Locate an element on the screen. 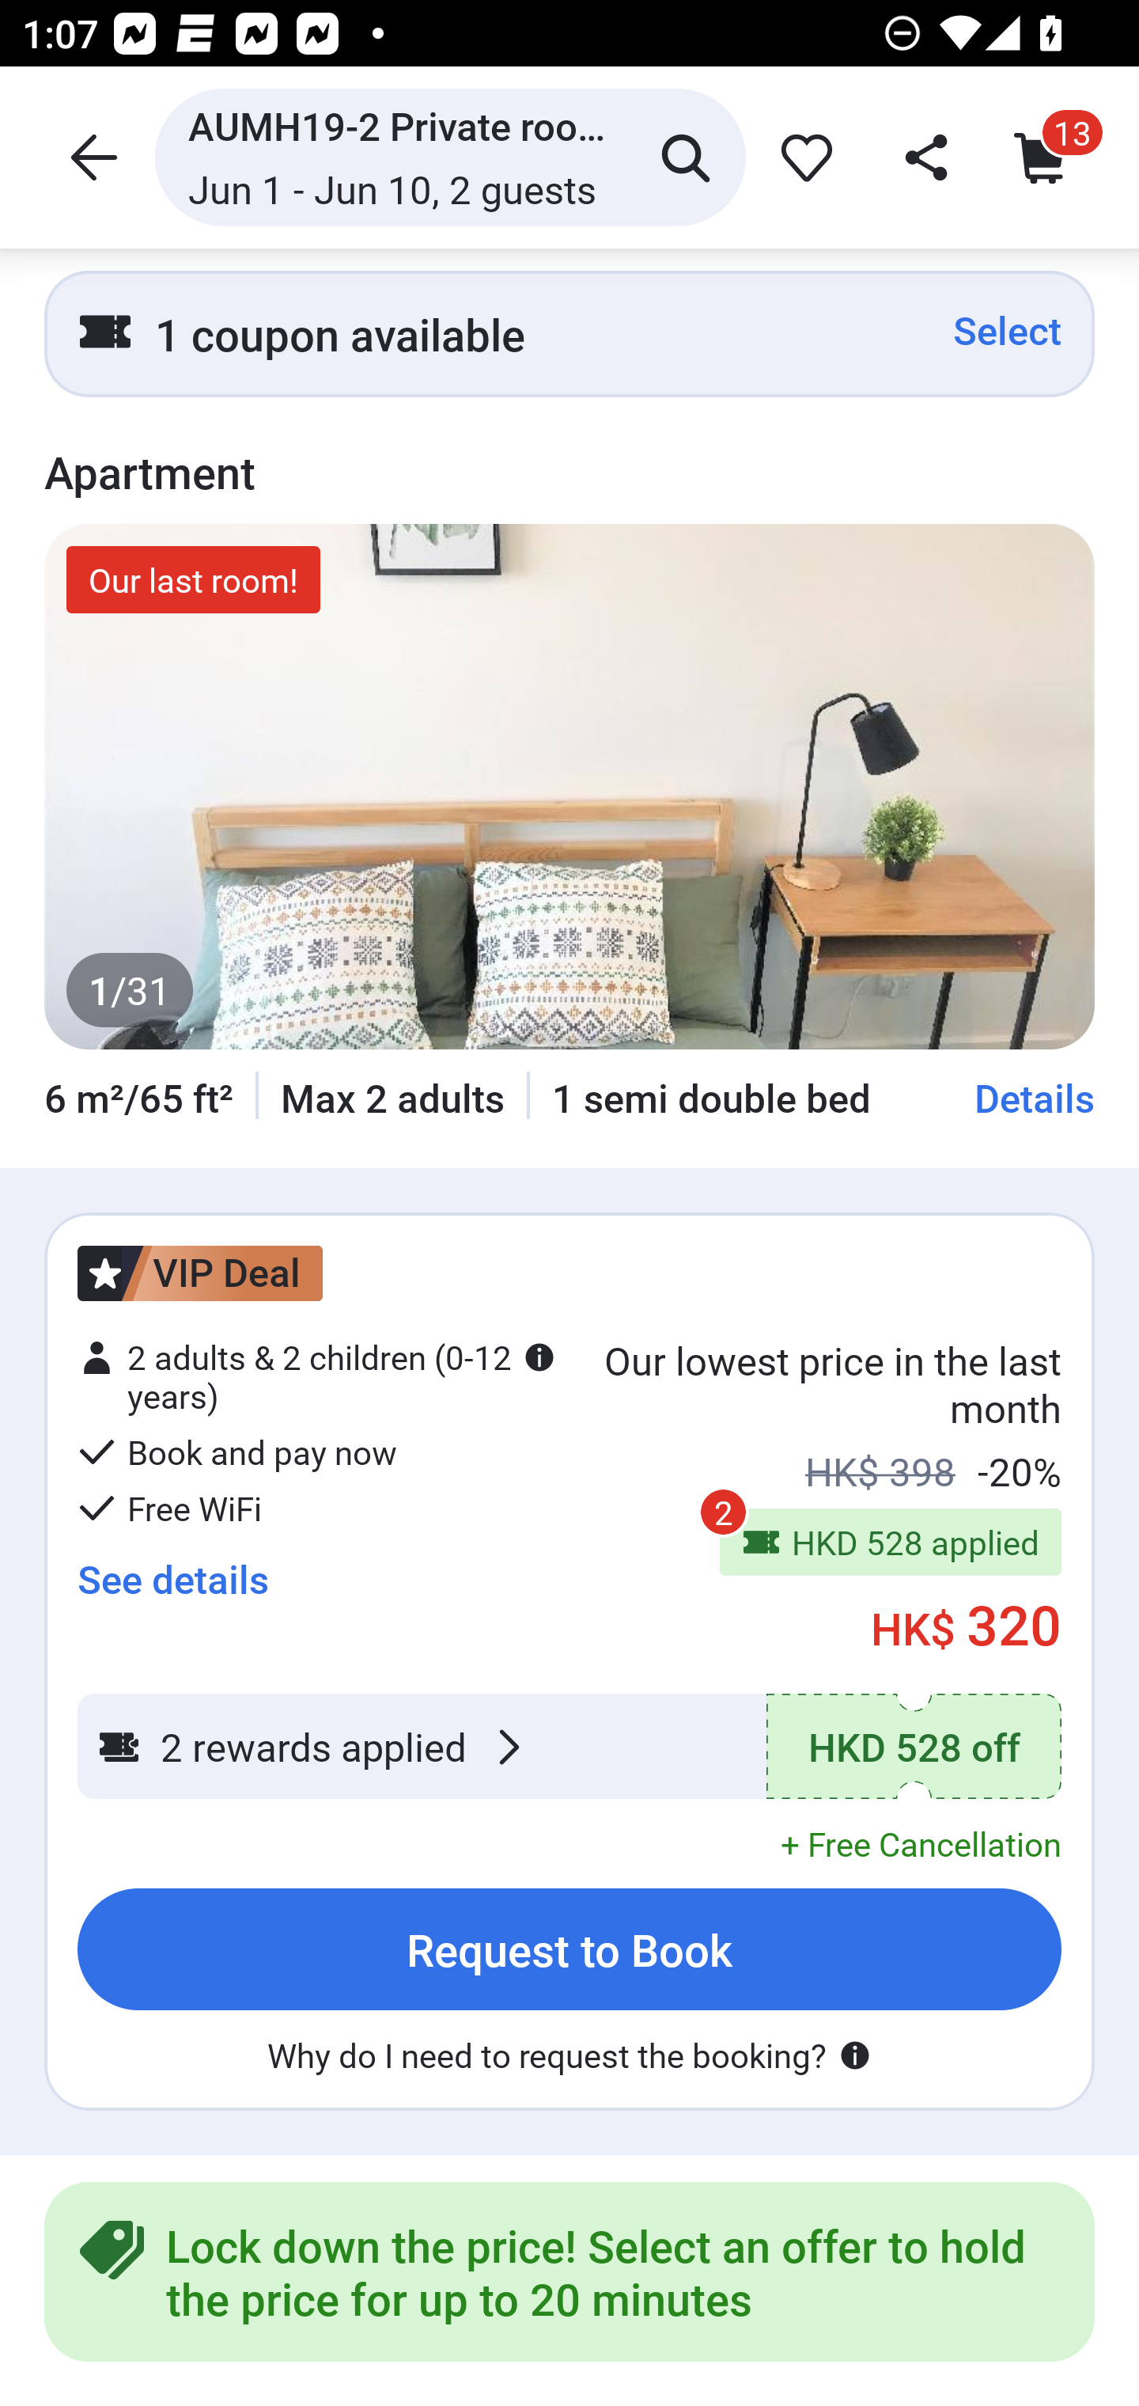 This screenshot has width=1139, height=2406. header icon is located at coordinates (90, 157).